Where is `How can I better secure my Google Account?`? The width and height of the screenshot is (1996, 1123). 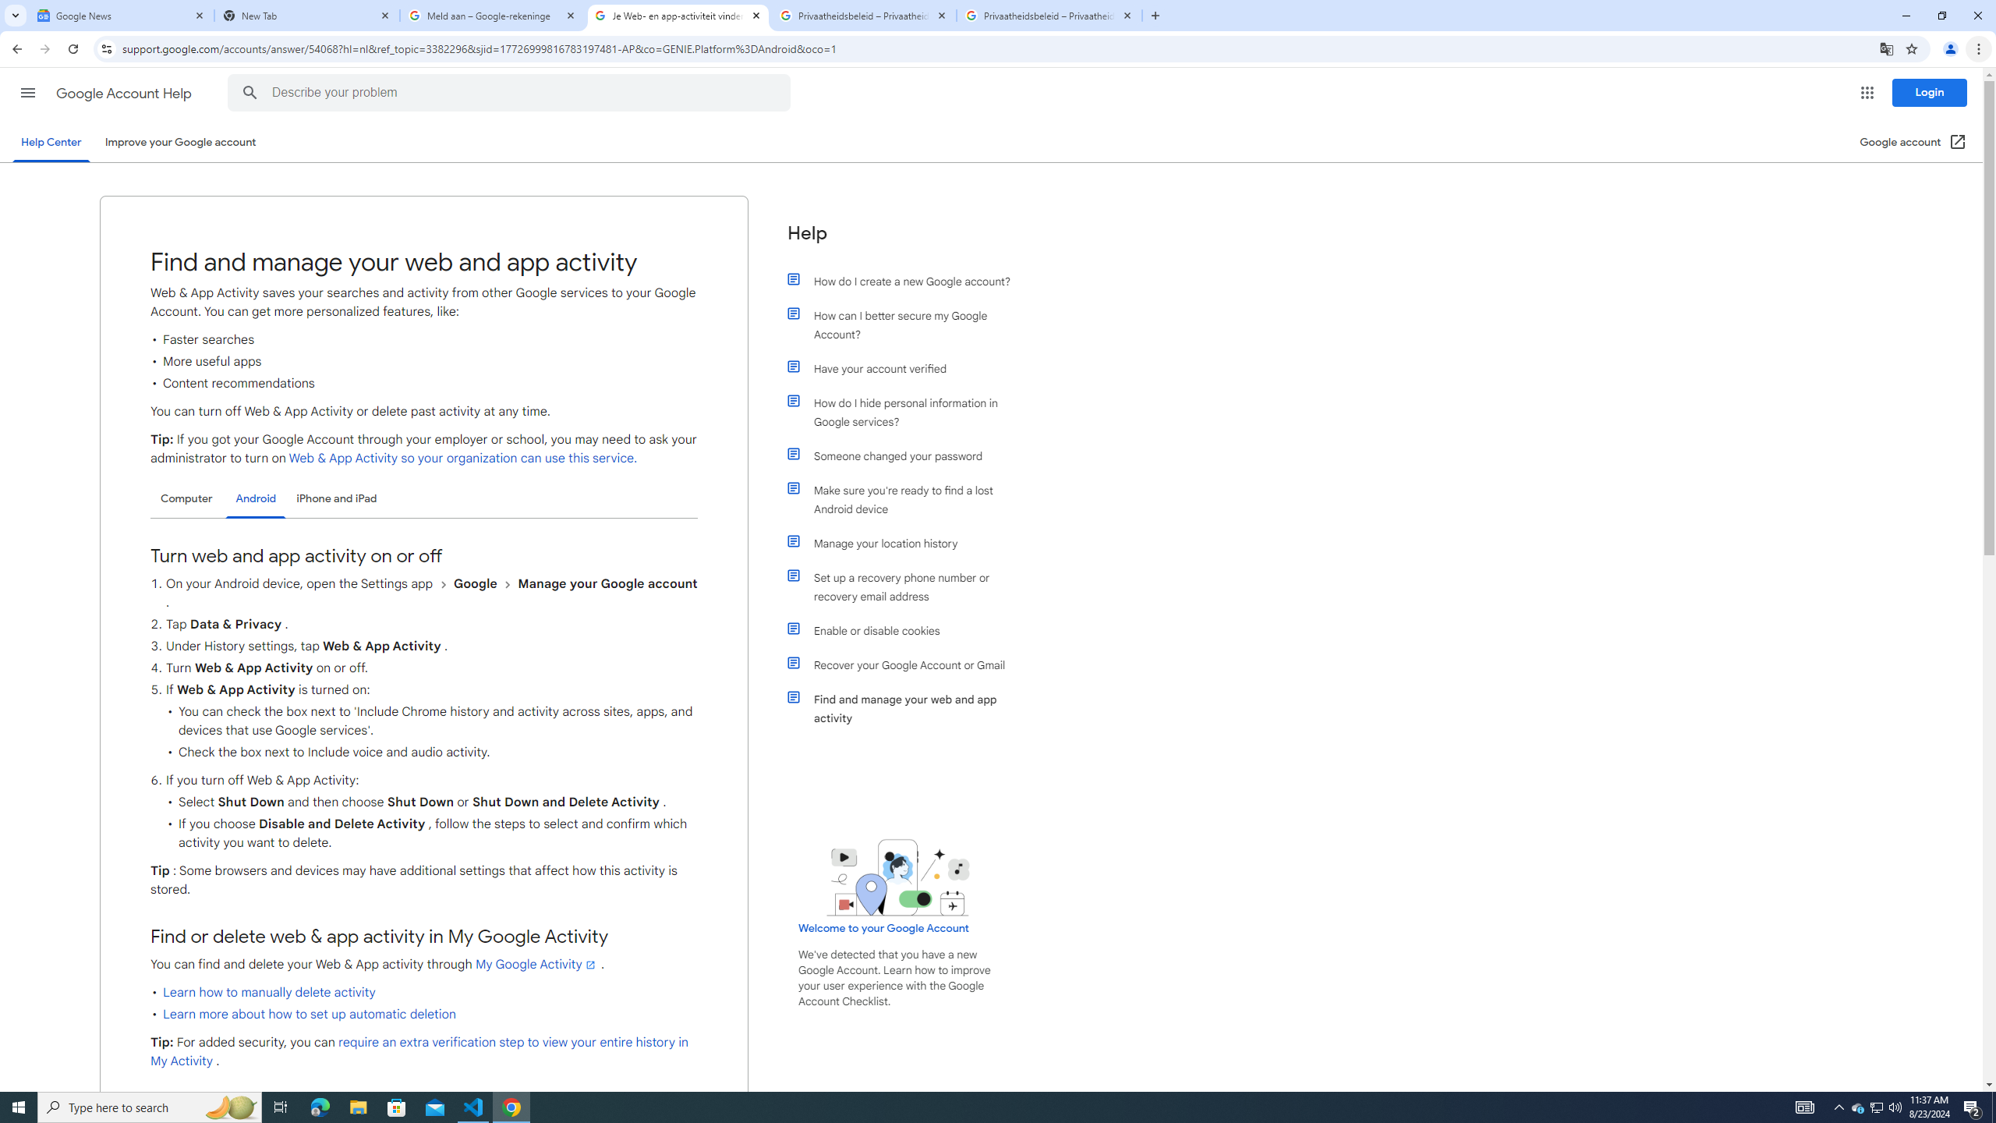
How can I better secure my Google Account? is located at coordinates (907, 324).